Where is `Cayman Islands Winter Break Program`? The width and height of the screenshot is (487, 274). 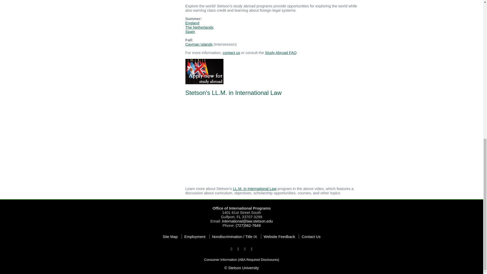 Cayman Islands Winter Break Program is located at coordinates (199, 44).